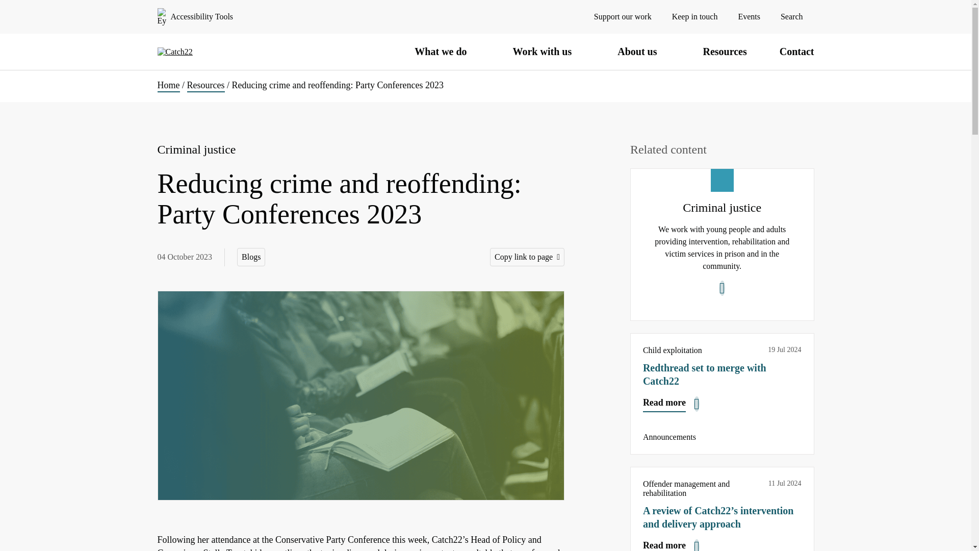 This screenshot has height=551, width=979. Describe the element at coordinates (797, 16) in the screenshot. I see `Search` at that location.